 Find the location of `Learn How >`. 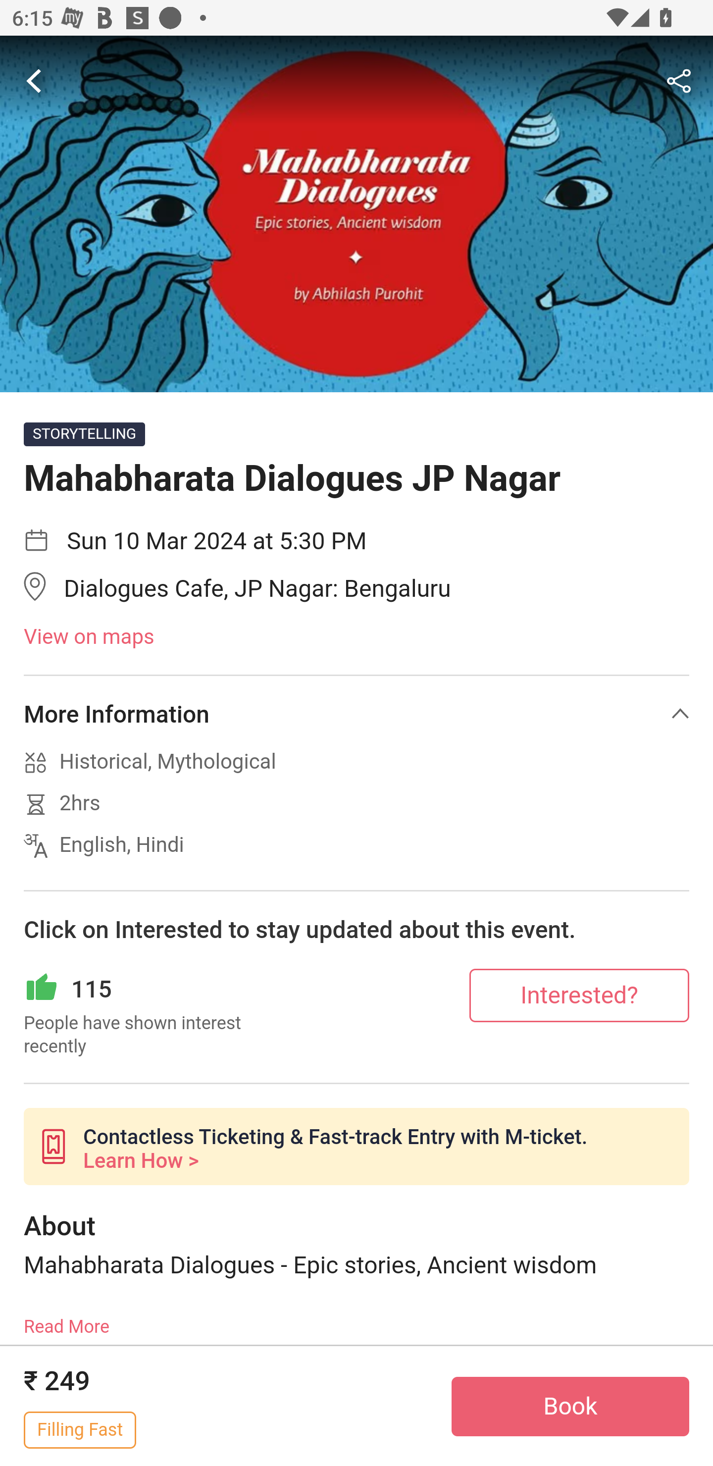

Learn How > is located at coordinates (141, 1161).